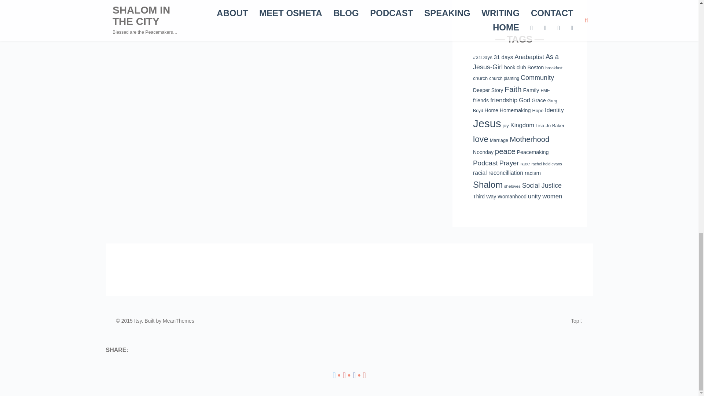  I want to click on Anabaptist, so click(529, 57).